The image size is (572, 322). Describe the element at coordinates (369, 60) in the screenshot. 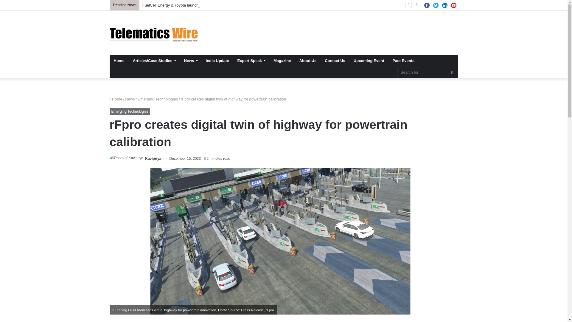

I see `Upcoming Event` at that location.